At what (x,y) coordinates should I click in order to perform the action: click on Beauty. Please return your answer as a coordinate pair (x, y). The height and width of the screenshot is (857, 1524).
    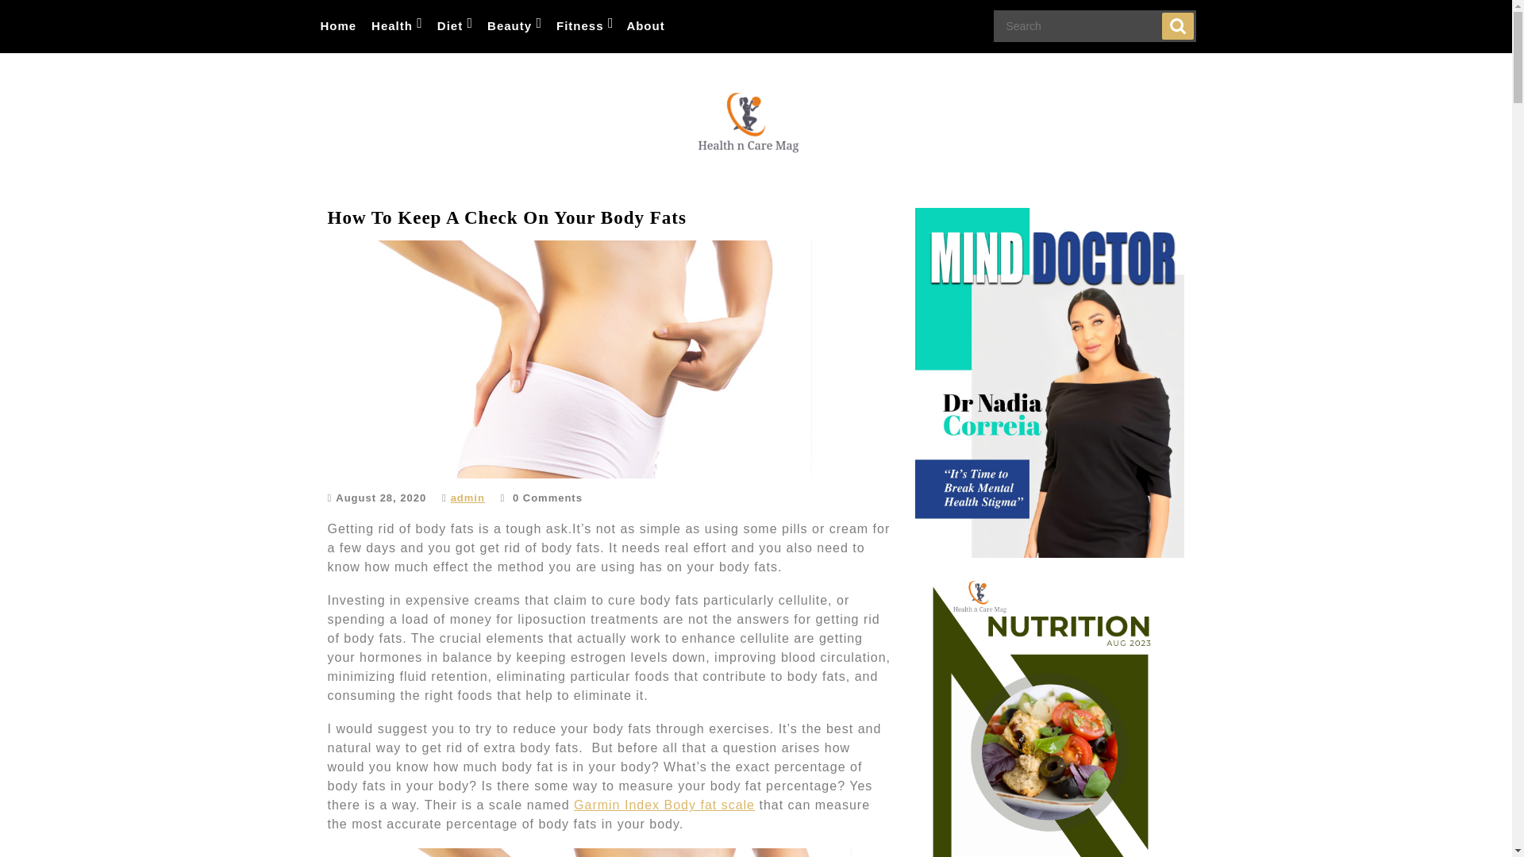
    Looking at the image, I should click on (513, 26).